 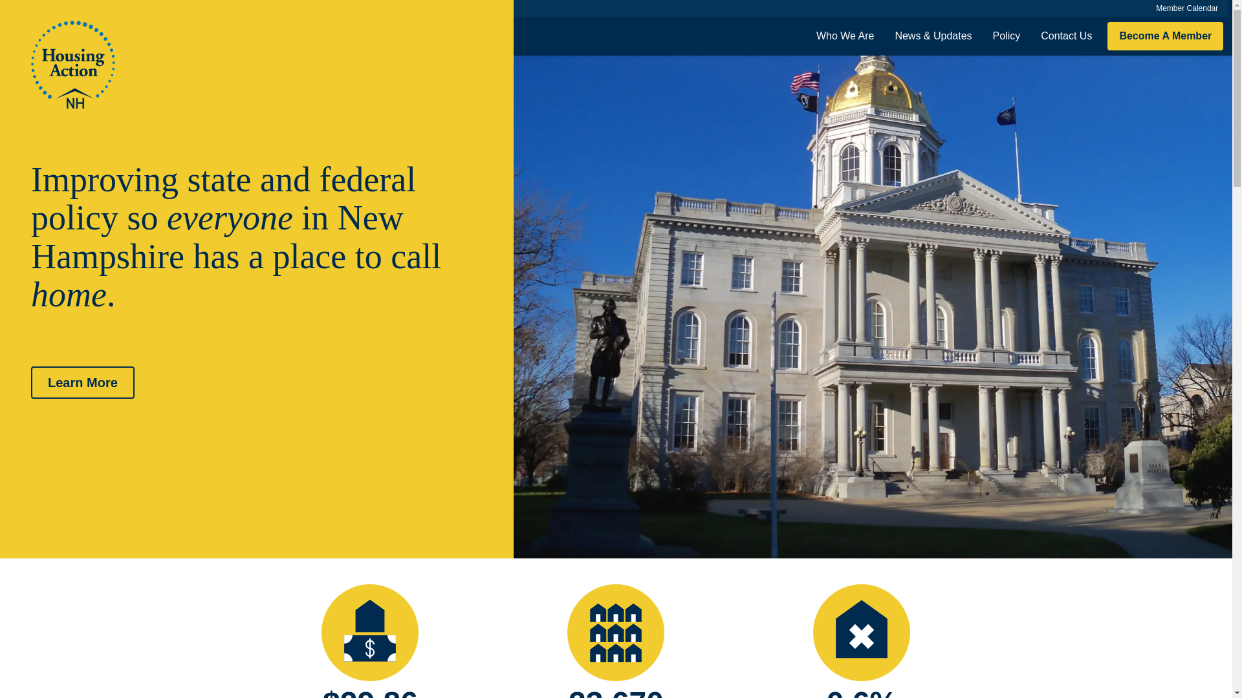 I want to click on Contact Us, so click(x=1066, y=36).